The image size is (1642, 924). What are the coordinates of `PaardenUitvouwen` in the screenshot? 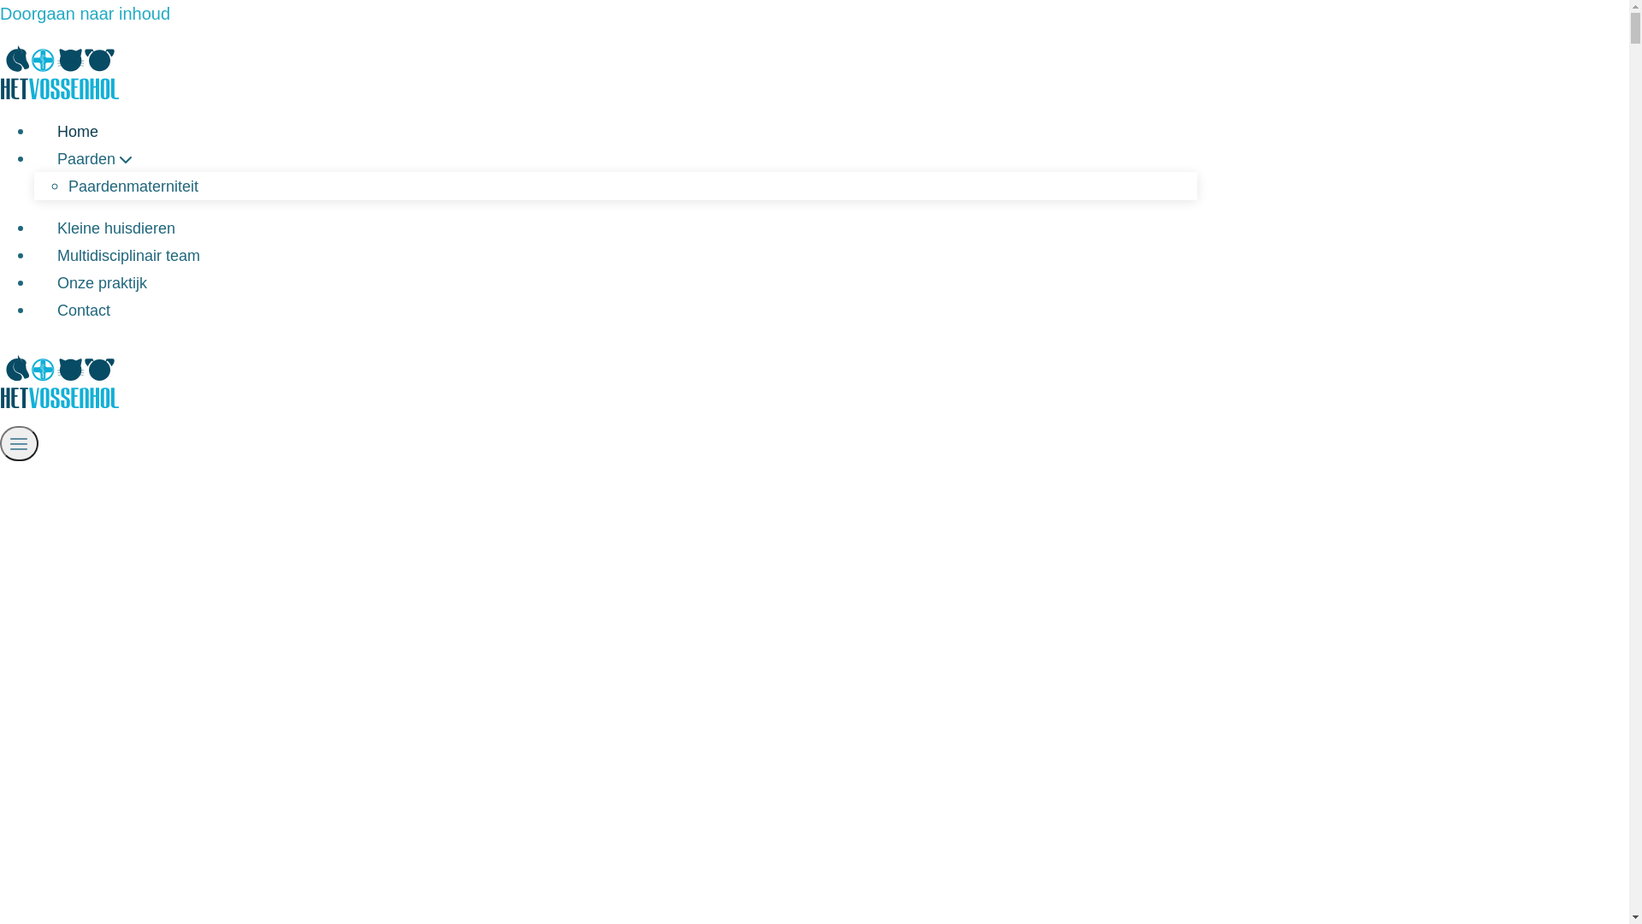 It's located at (97, 159).